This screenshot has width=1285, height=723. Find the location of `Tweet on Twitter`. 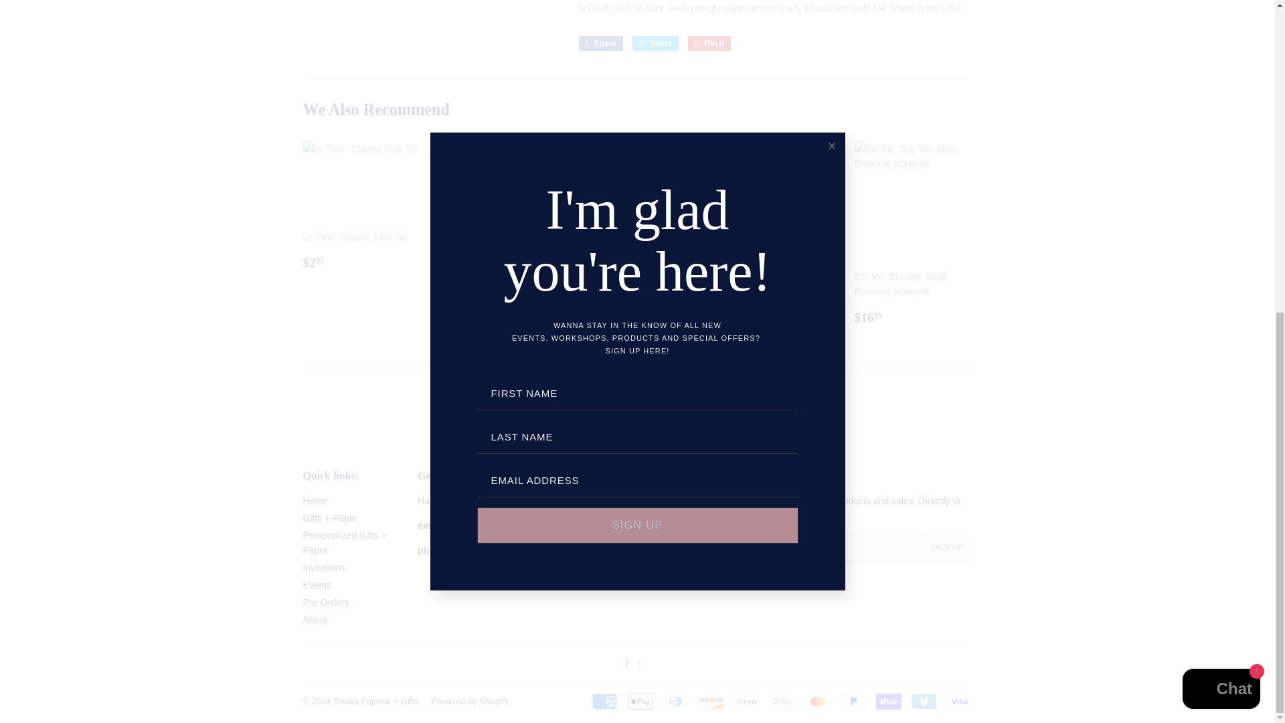

Tweet on Twitter is located at coordinates (655, 43).